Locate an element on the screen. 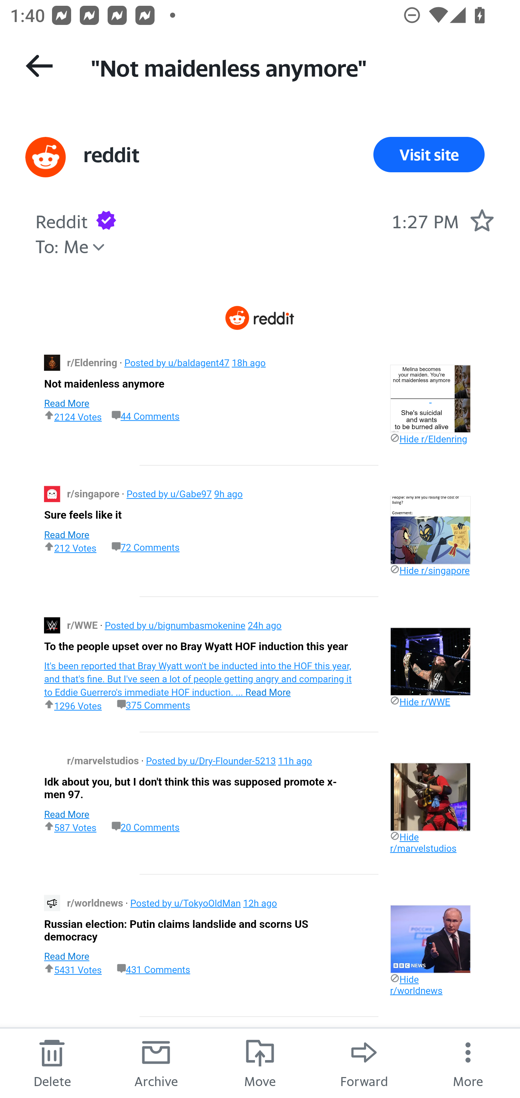 Image resolution: width=520 pixels, height=1098 pixels. Posted by u/Dry-Flounder-5213 is located at coordinates (211, 761).